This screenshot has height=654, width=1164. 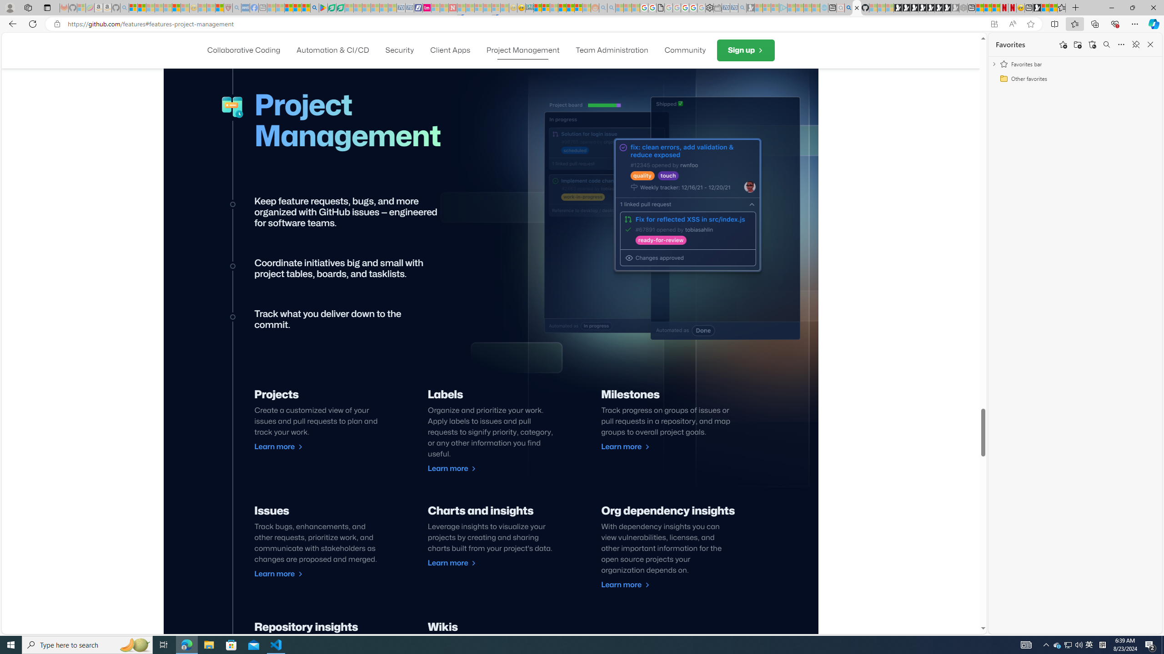 I want to click on Bluey: Let's Play! - Apps on Google Play, so click(x=323, y=8).